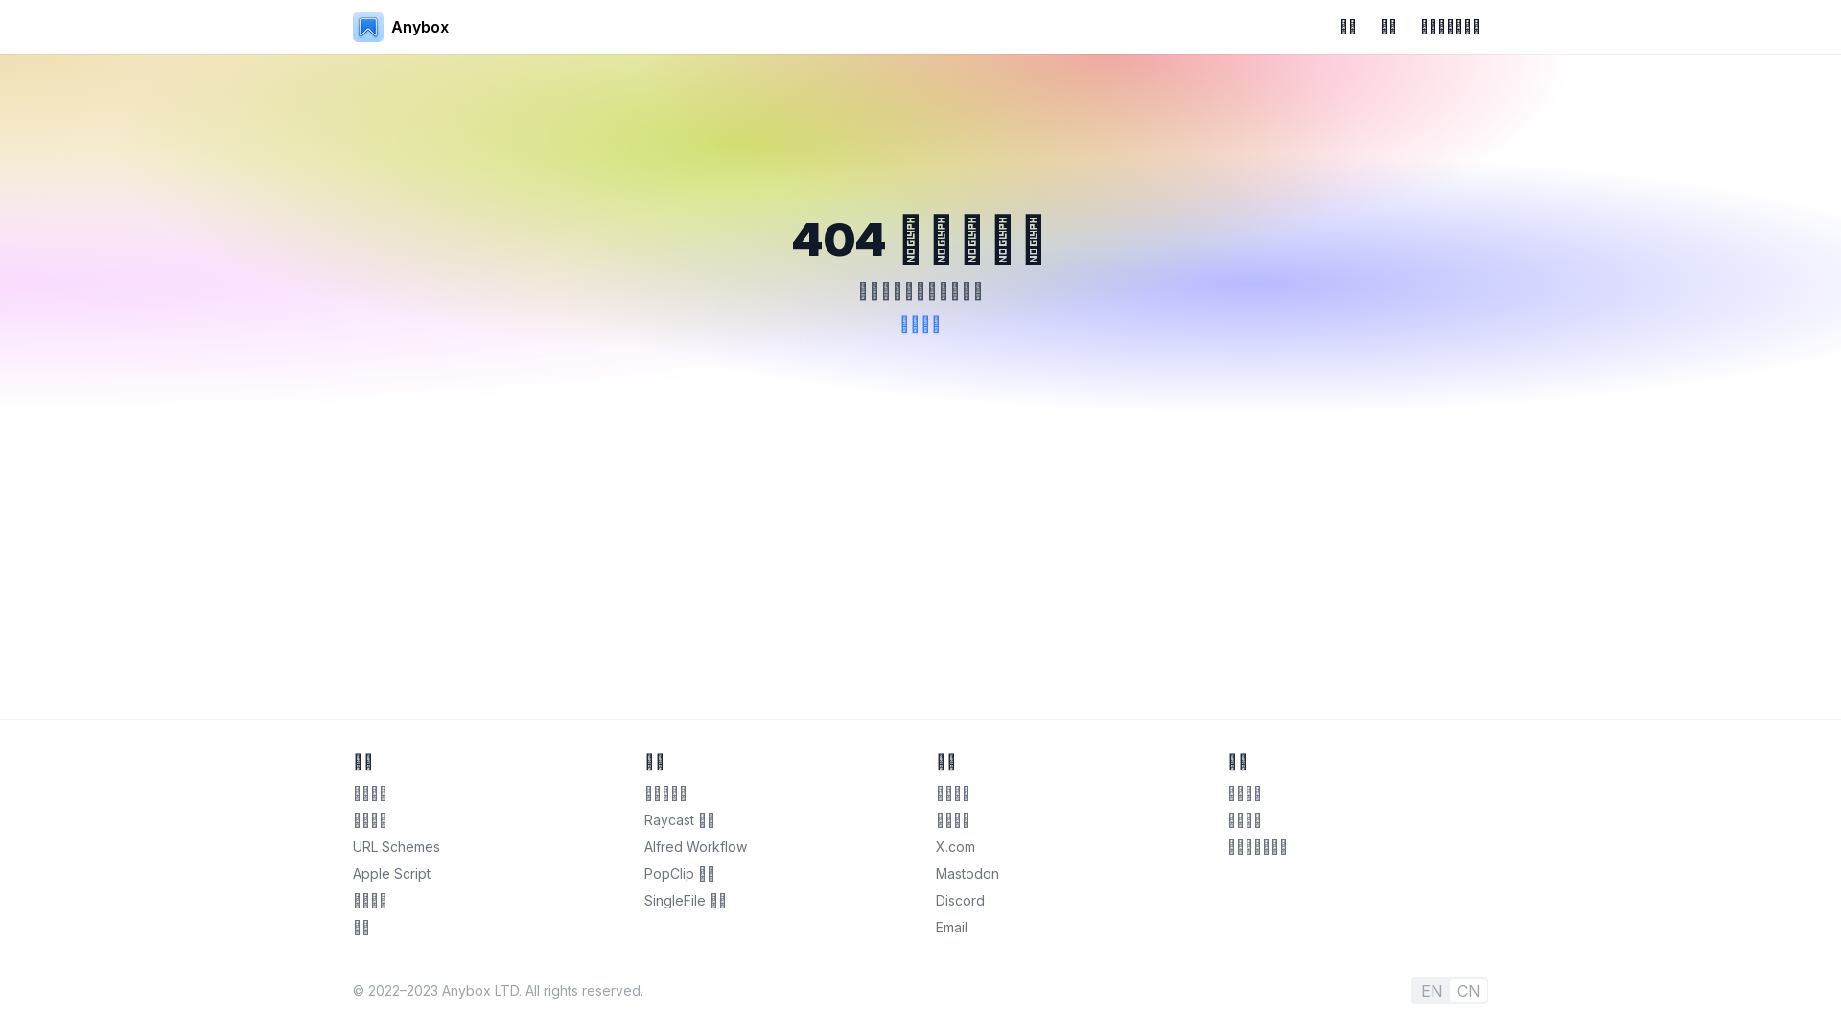  Describe the element at coordinates (397, 847) in the screenshot. I see `URL Schemes` at that location.